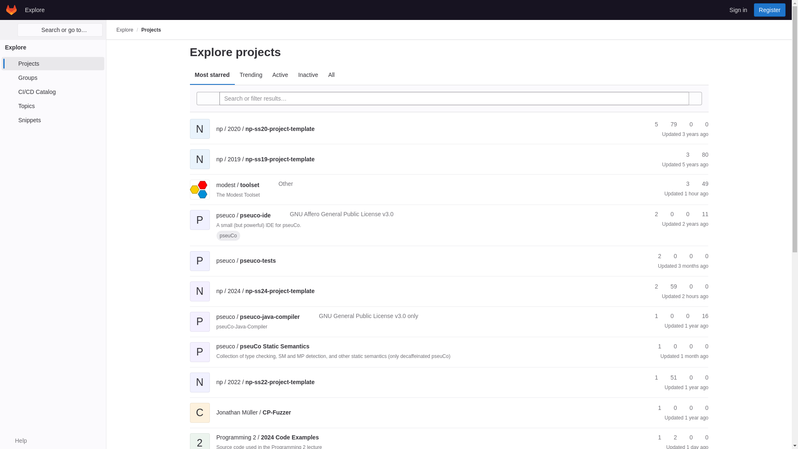 The width and height of the screenshot is (798, 449). I want to click on Merge requests, so click(687, 124).